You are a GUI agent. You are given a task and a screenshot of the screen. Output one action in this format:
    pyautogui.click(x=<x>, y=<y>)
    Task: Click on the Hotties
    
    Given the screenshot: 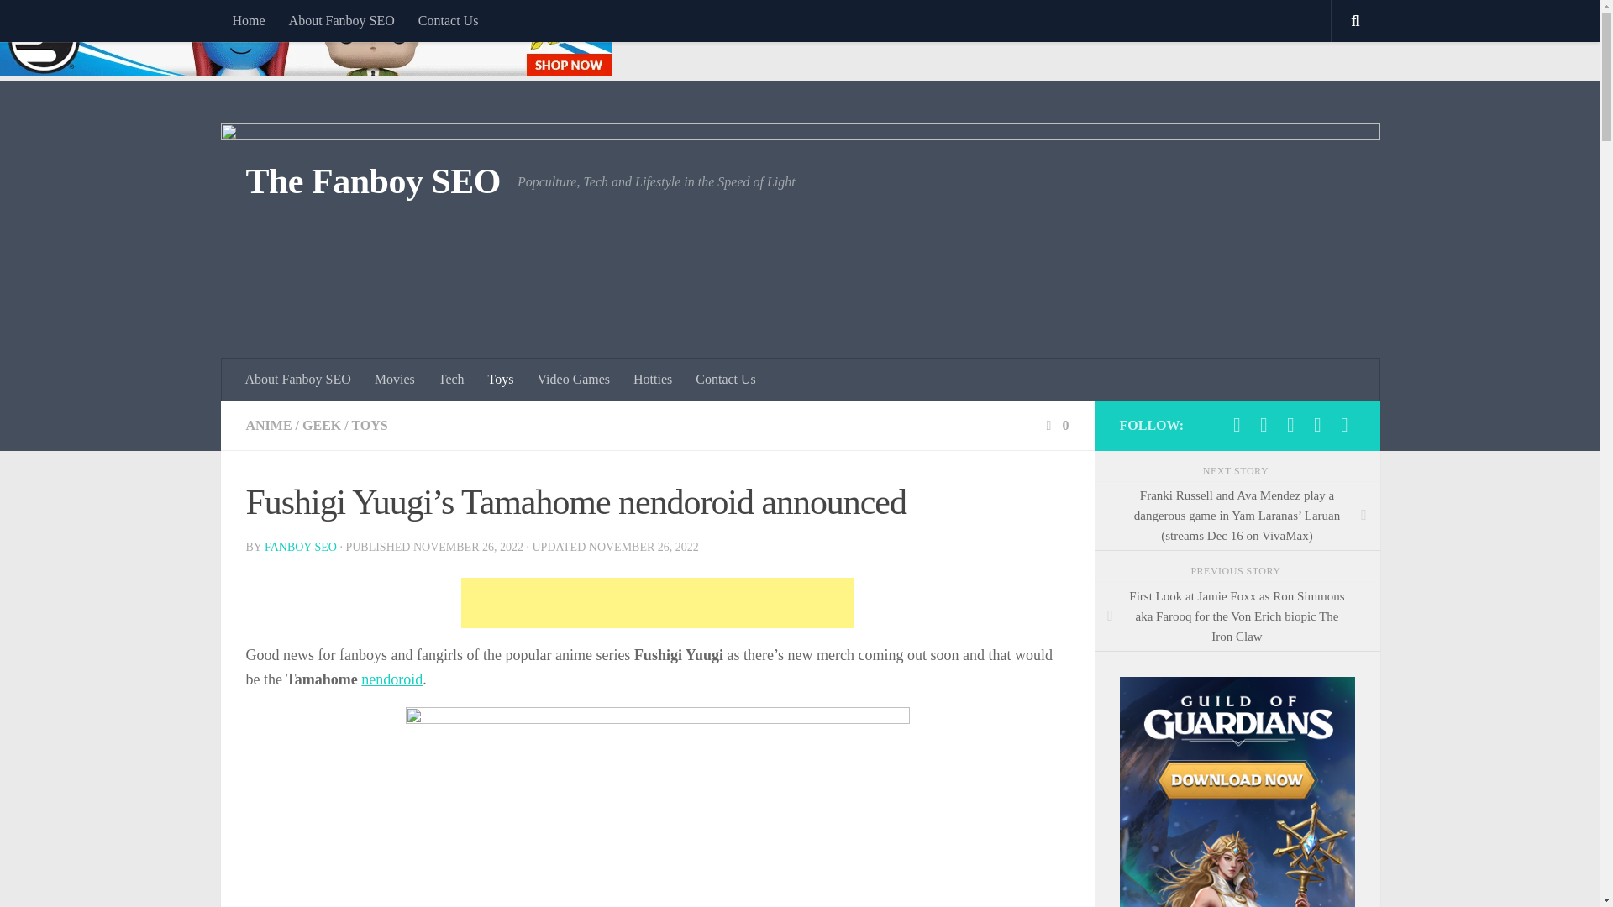 What is the action you would take?
    pyautogui.click(x=652, y=380)
    